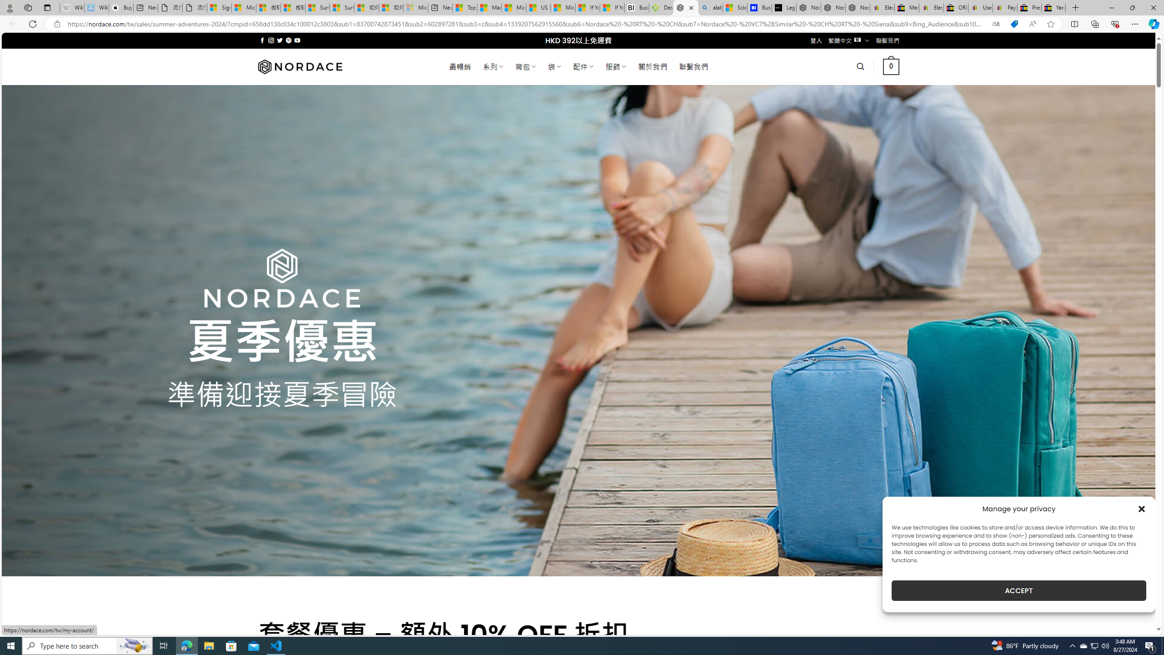 Image resolution: width=1164 pixels, height=655 pixels. I want to click on Follow on YouTube, so click(297, 40).